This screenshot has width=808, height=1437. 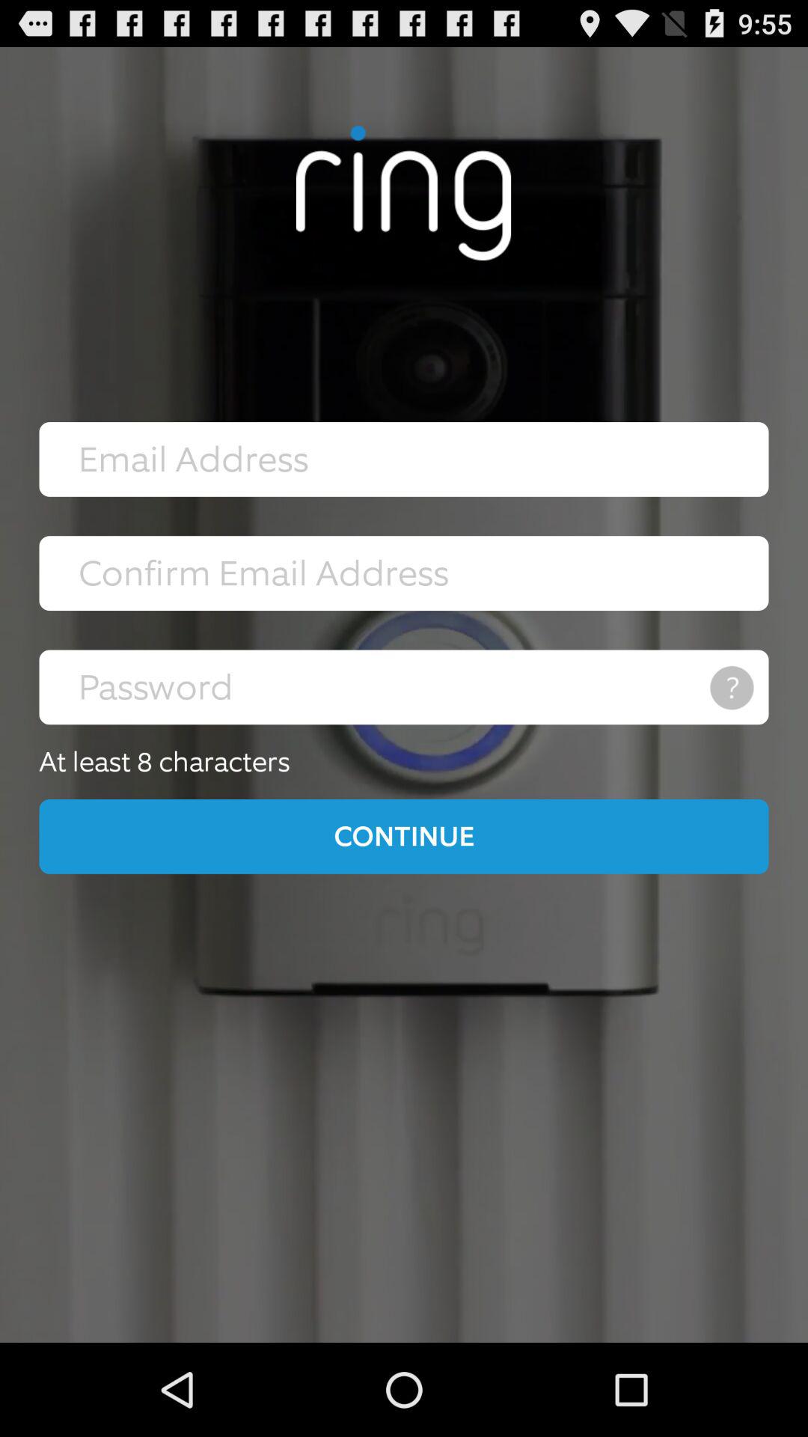 I want to click on select icon below at least 8 icon, so click(x=404, y=836).